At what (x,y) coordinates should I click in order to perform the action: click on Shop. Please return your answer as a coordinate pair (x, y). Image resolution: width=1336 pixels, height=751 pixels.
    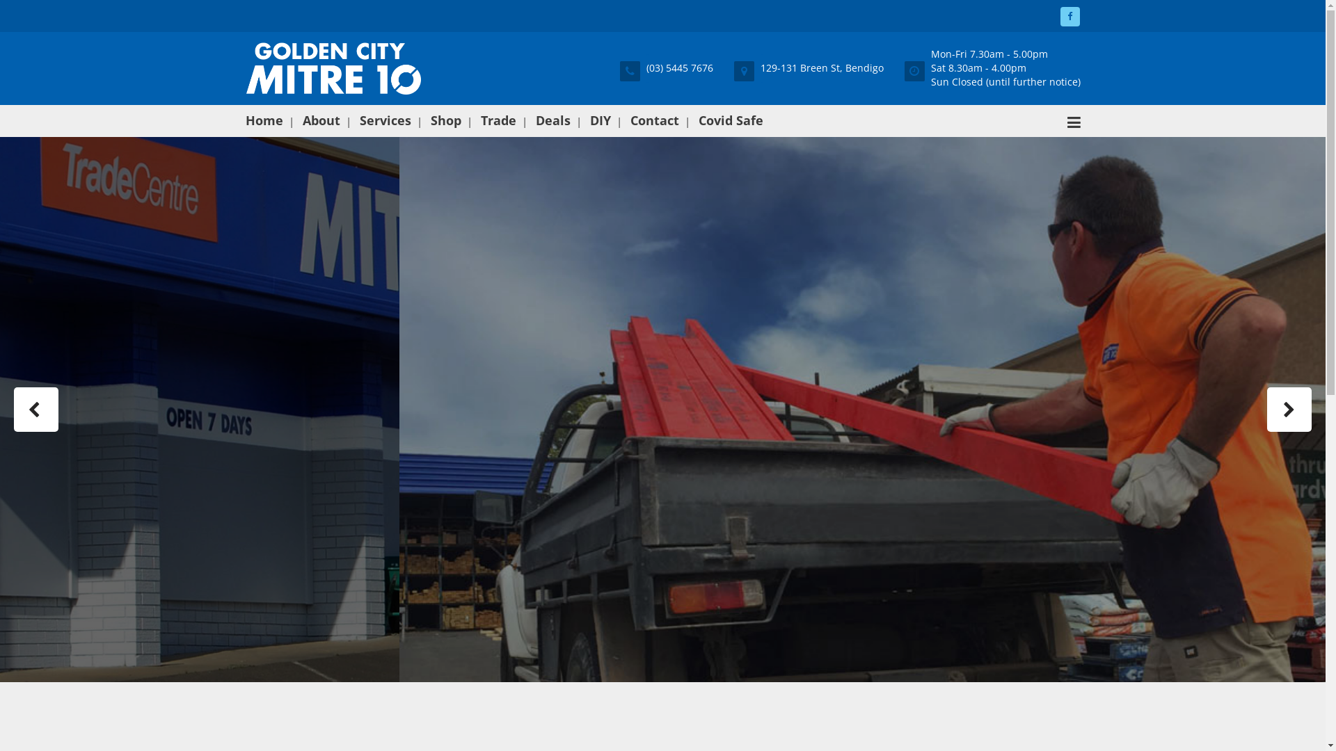
    Looking at the image, I should click on (445, 121).